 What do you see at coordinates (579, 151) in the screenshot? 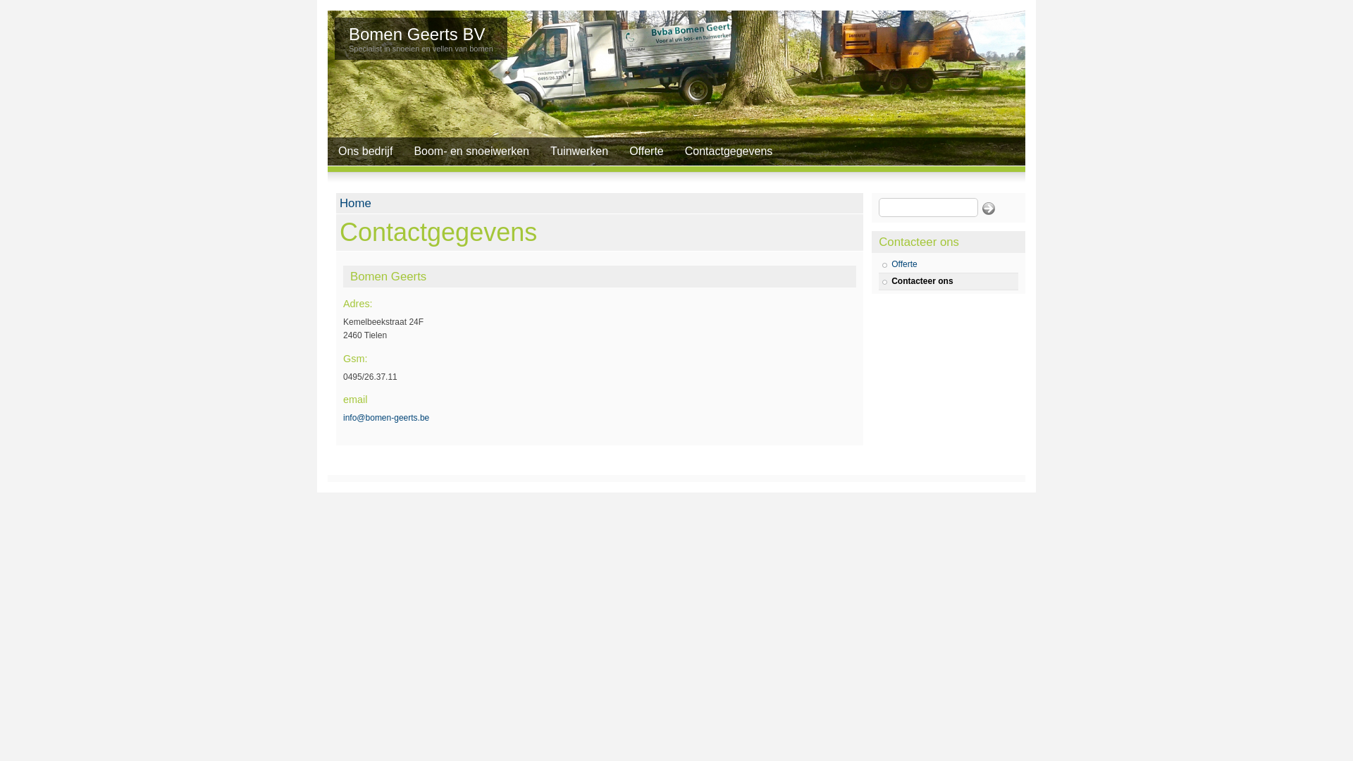
I see `Tuinwerken` at bounding box center [579, 151].